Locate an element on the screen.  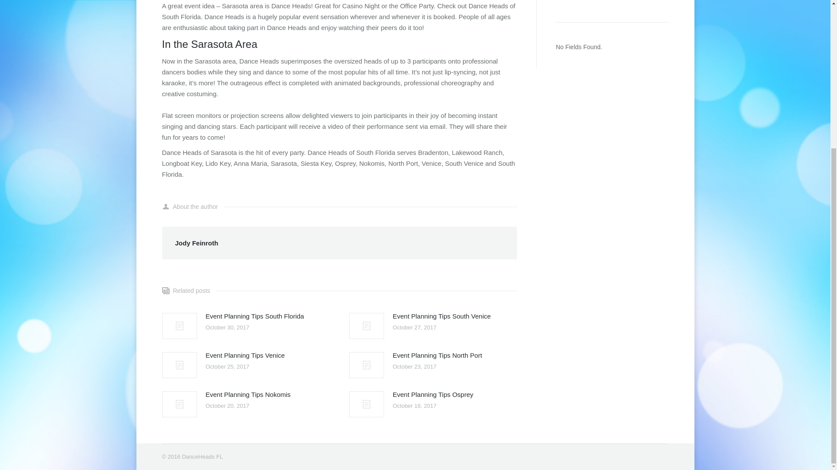
Event Planning Tips South Venice is located at coordinates (441, 316).